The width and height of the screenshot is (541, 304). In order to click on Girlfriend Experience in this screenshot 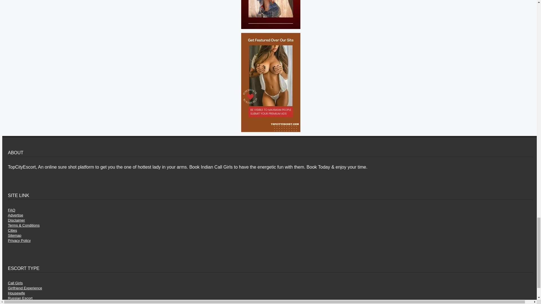, I will do `click(25, 288)`.